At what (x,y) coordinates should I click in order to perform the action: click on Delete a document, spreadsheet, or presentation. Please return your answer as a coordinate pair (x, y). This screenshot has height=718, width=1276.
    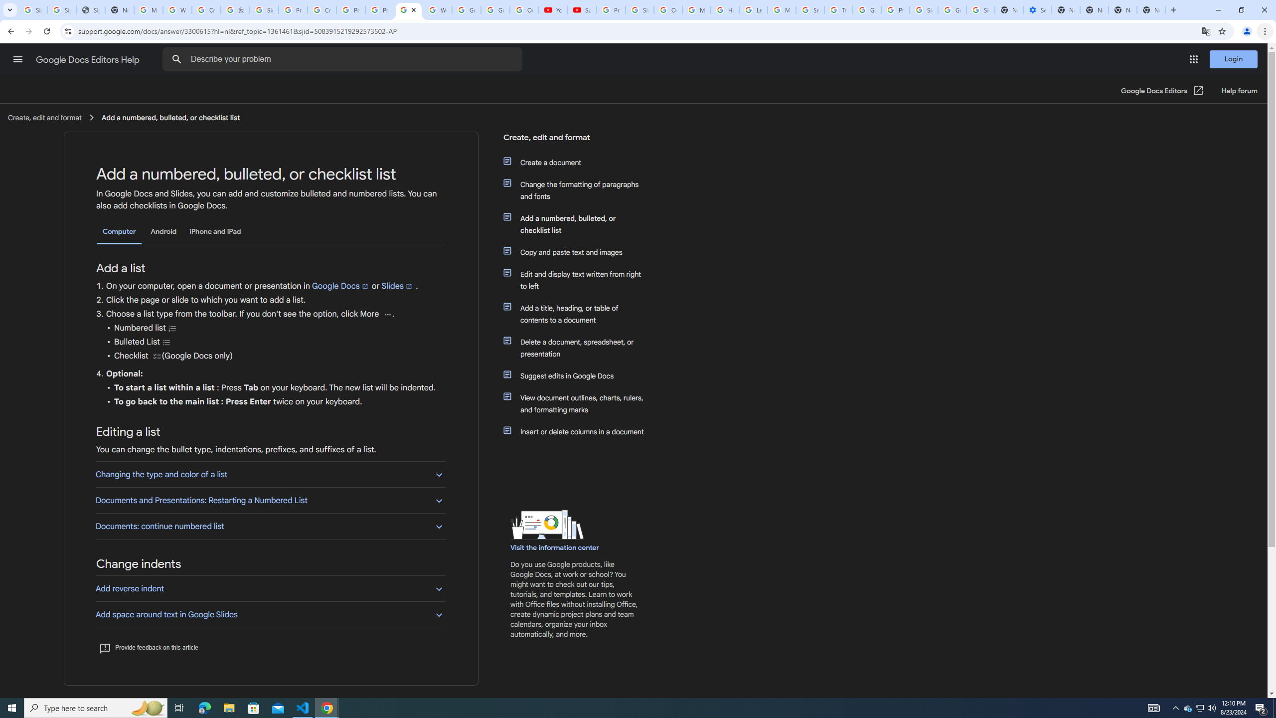
    Looking at the image, I should click on (580, 348).